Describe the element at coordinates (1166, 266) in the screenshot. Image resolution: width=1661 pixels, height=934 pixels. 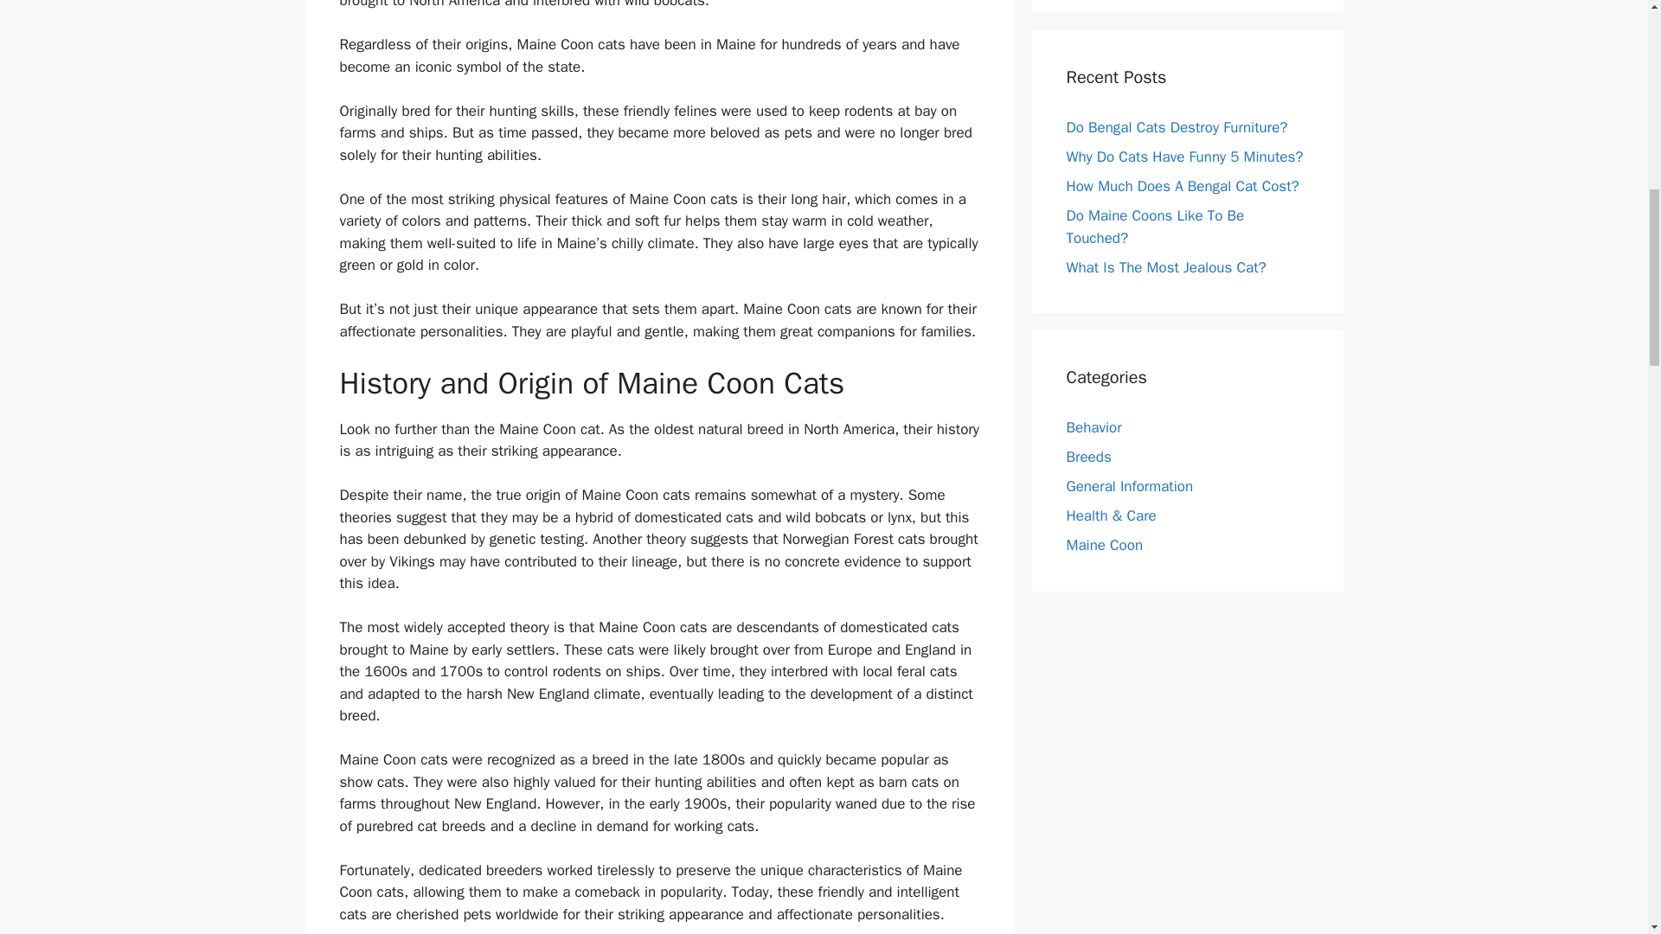
I see `What Is The Most Jealous Cat?` at that location.